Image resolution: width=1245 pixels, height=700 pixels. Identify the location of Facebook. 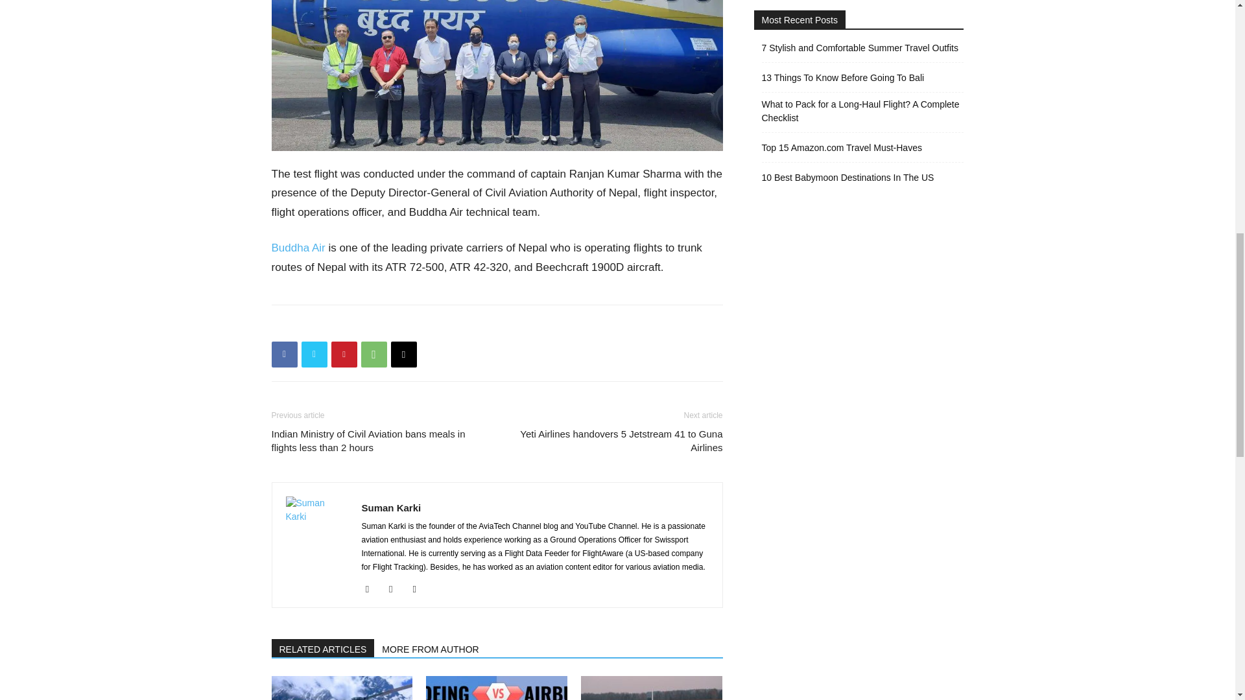
(284, 355).